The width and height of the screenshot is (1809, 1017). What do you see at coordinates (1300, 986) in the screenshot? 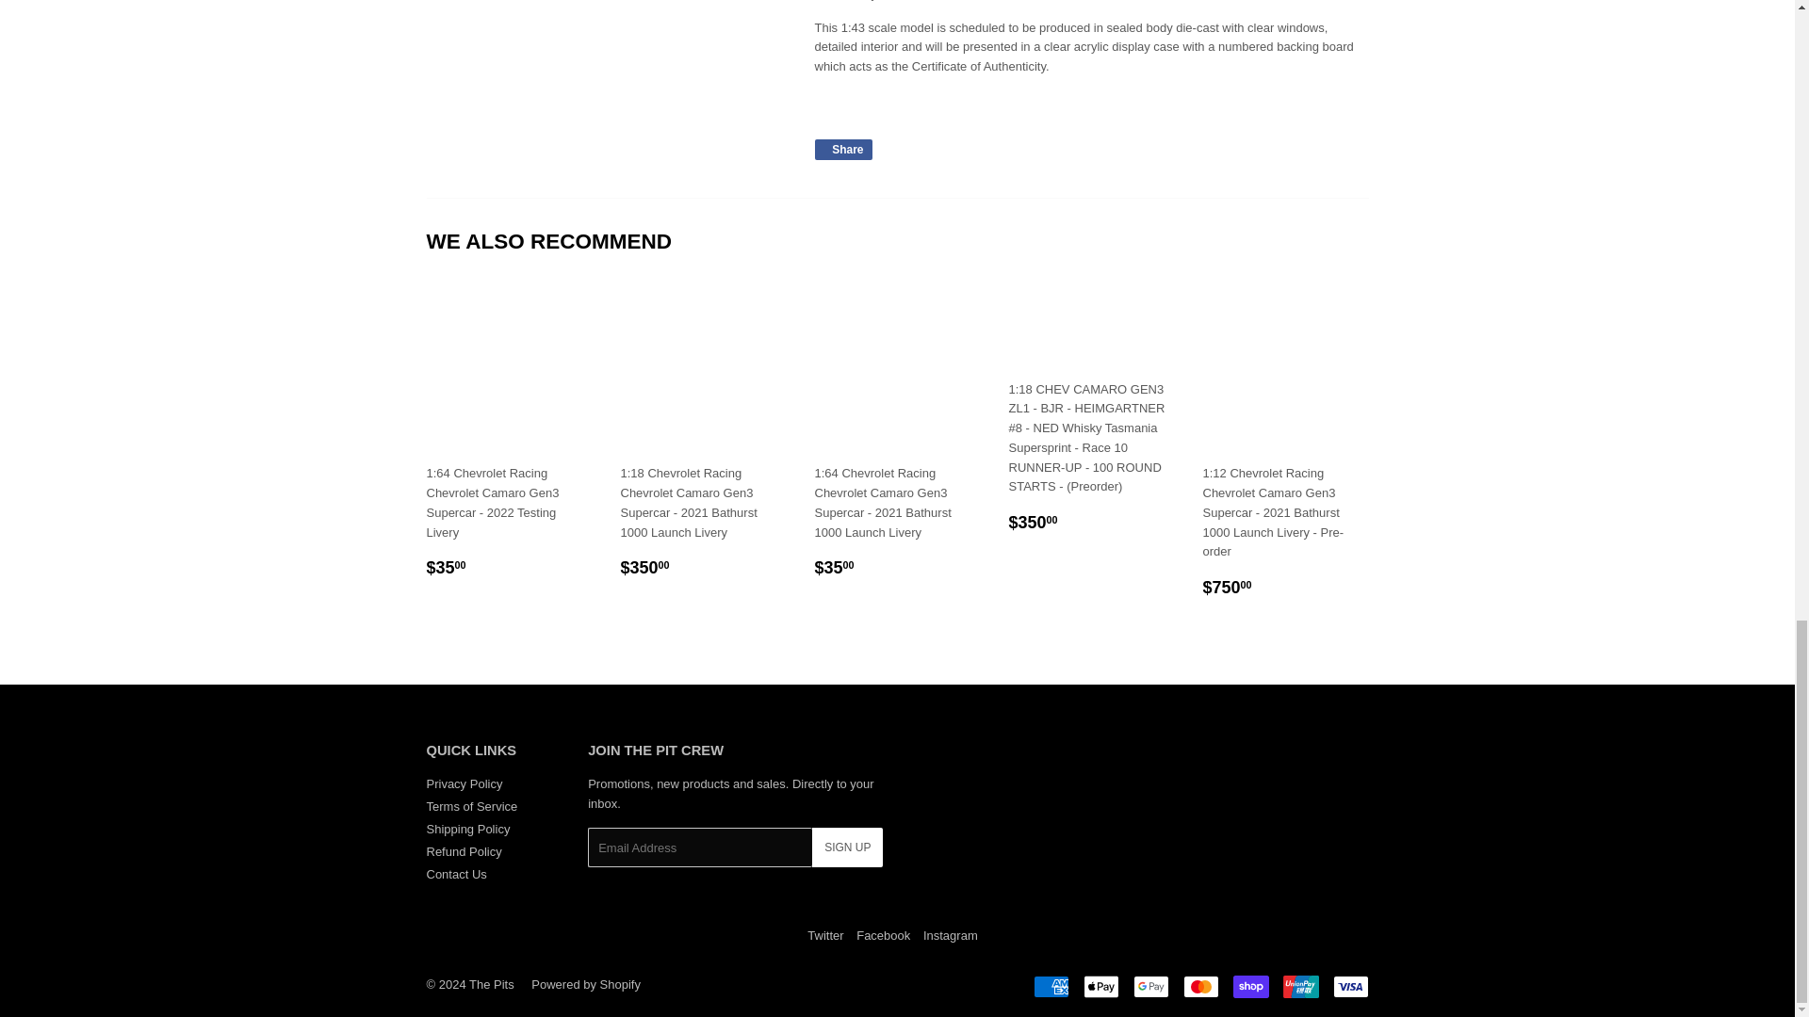
I see `Union Pay` at bounding box center [1300, 986].